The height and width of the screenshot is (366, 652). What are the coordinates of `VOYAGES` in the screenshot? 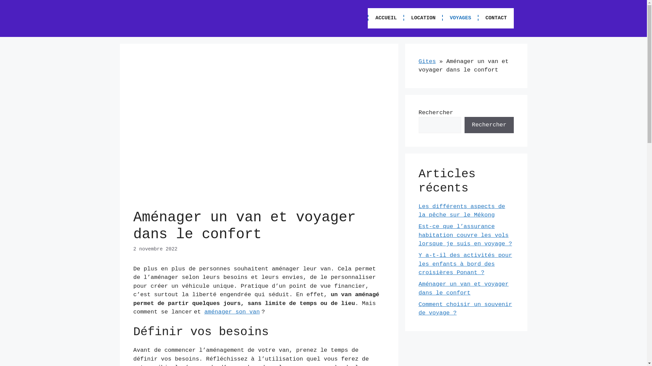 It's located at (460, 18).